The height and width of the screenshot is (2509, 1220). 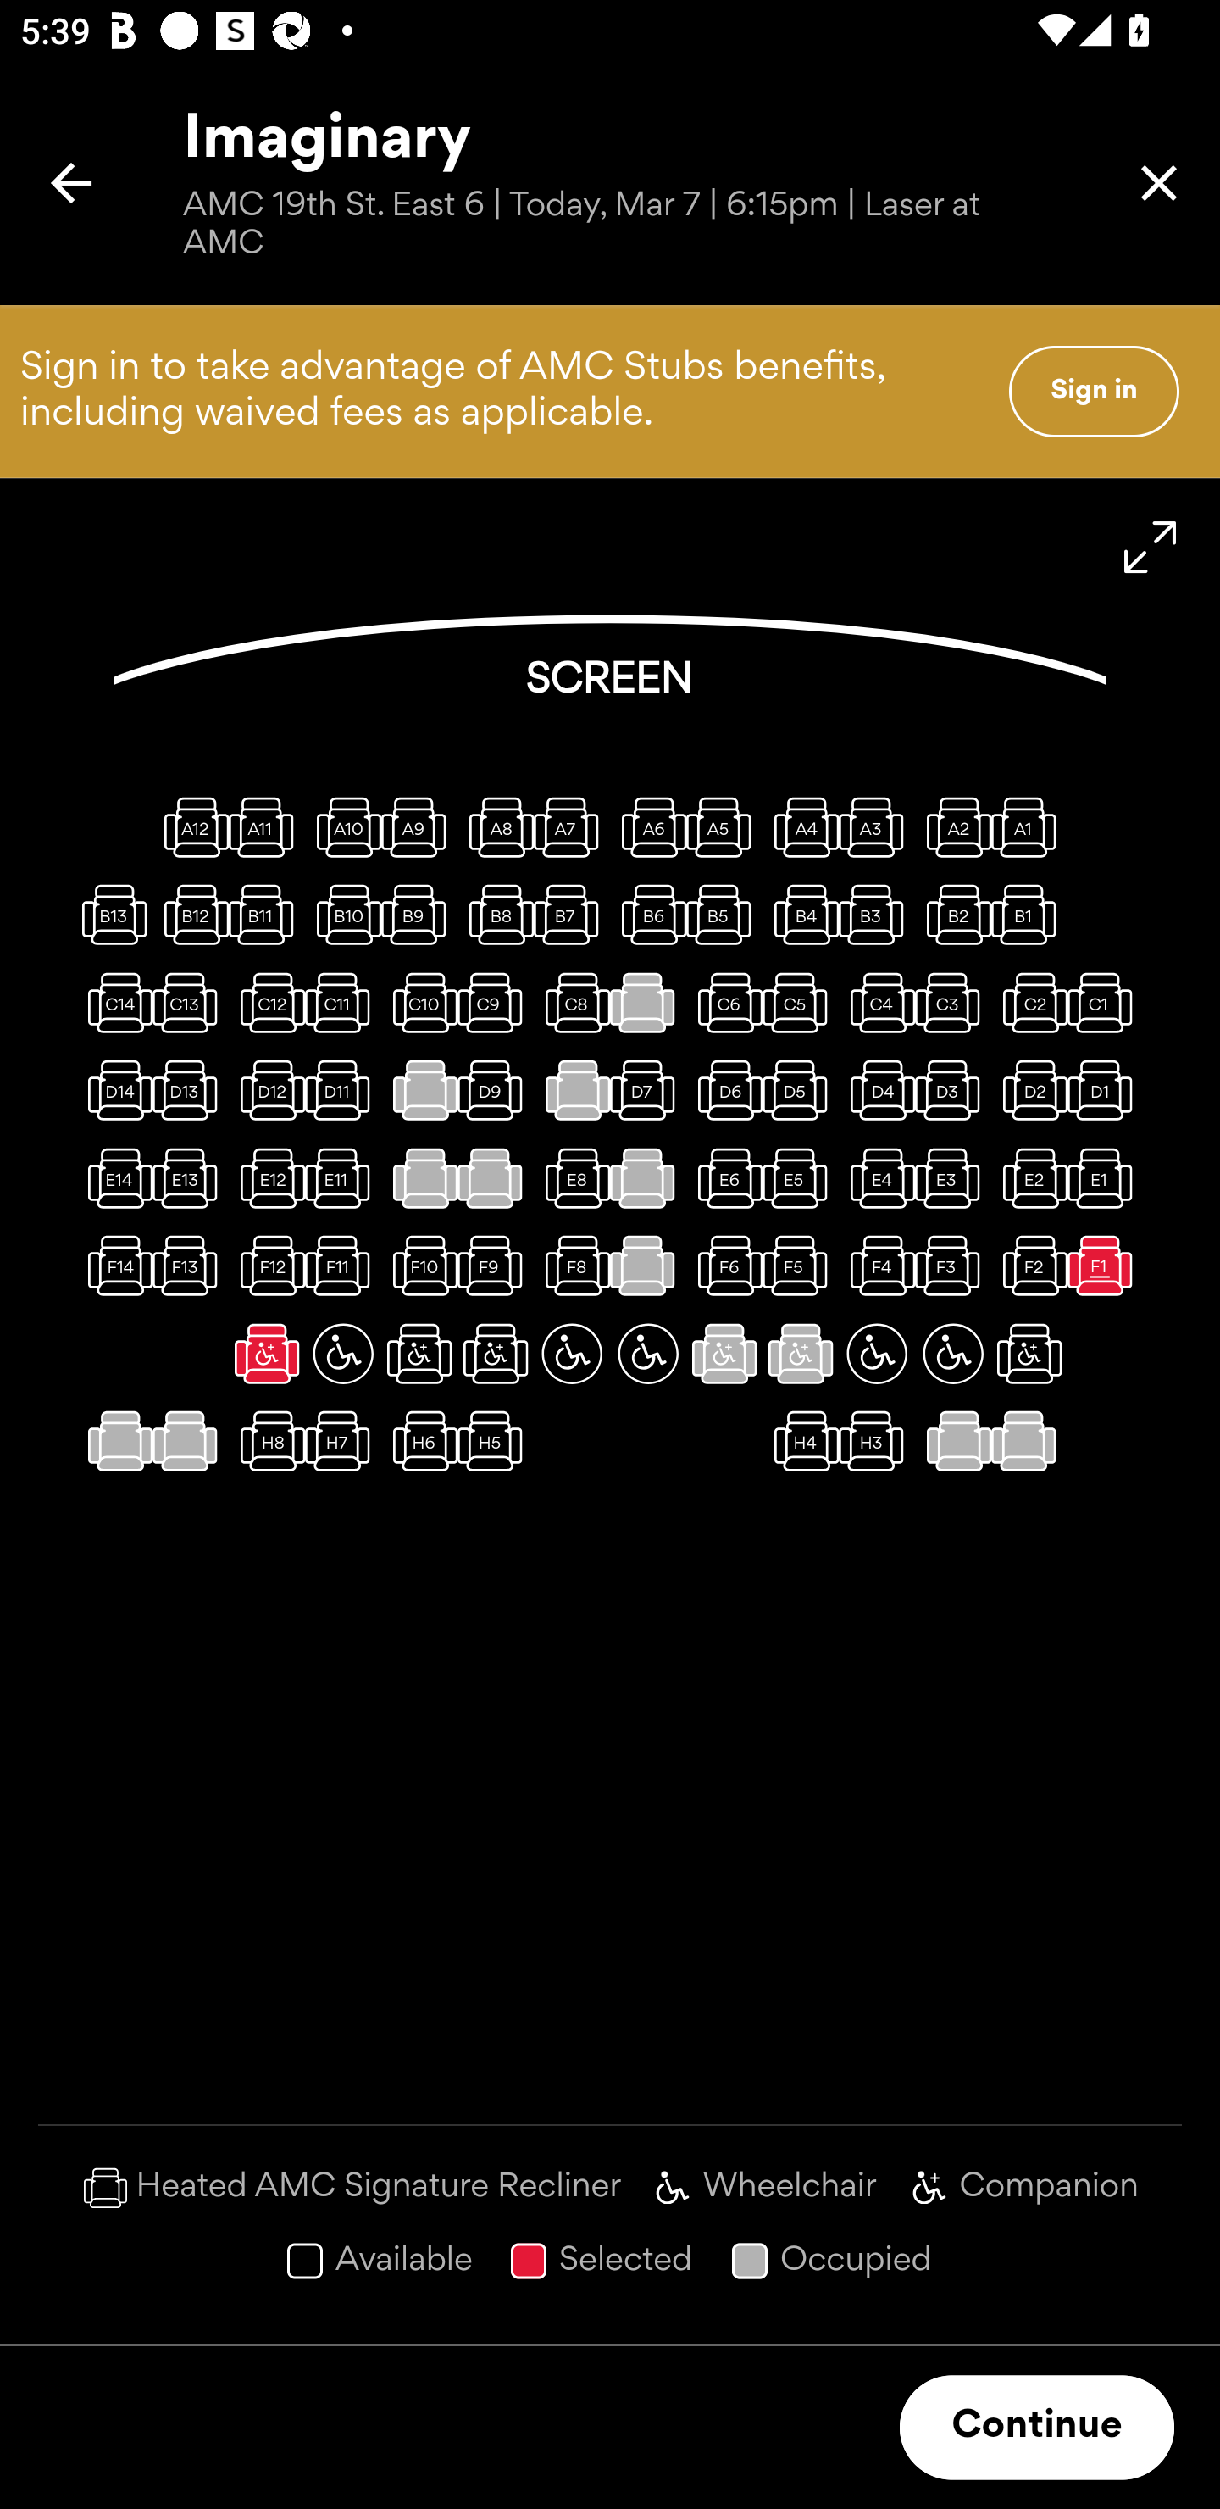 I want to click on G7, Wheelchair space, available, so click(x=572, y=1353).